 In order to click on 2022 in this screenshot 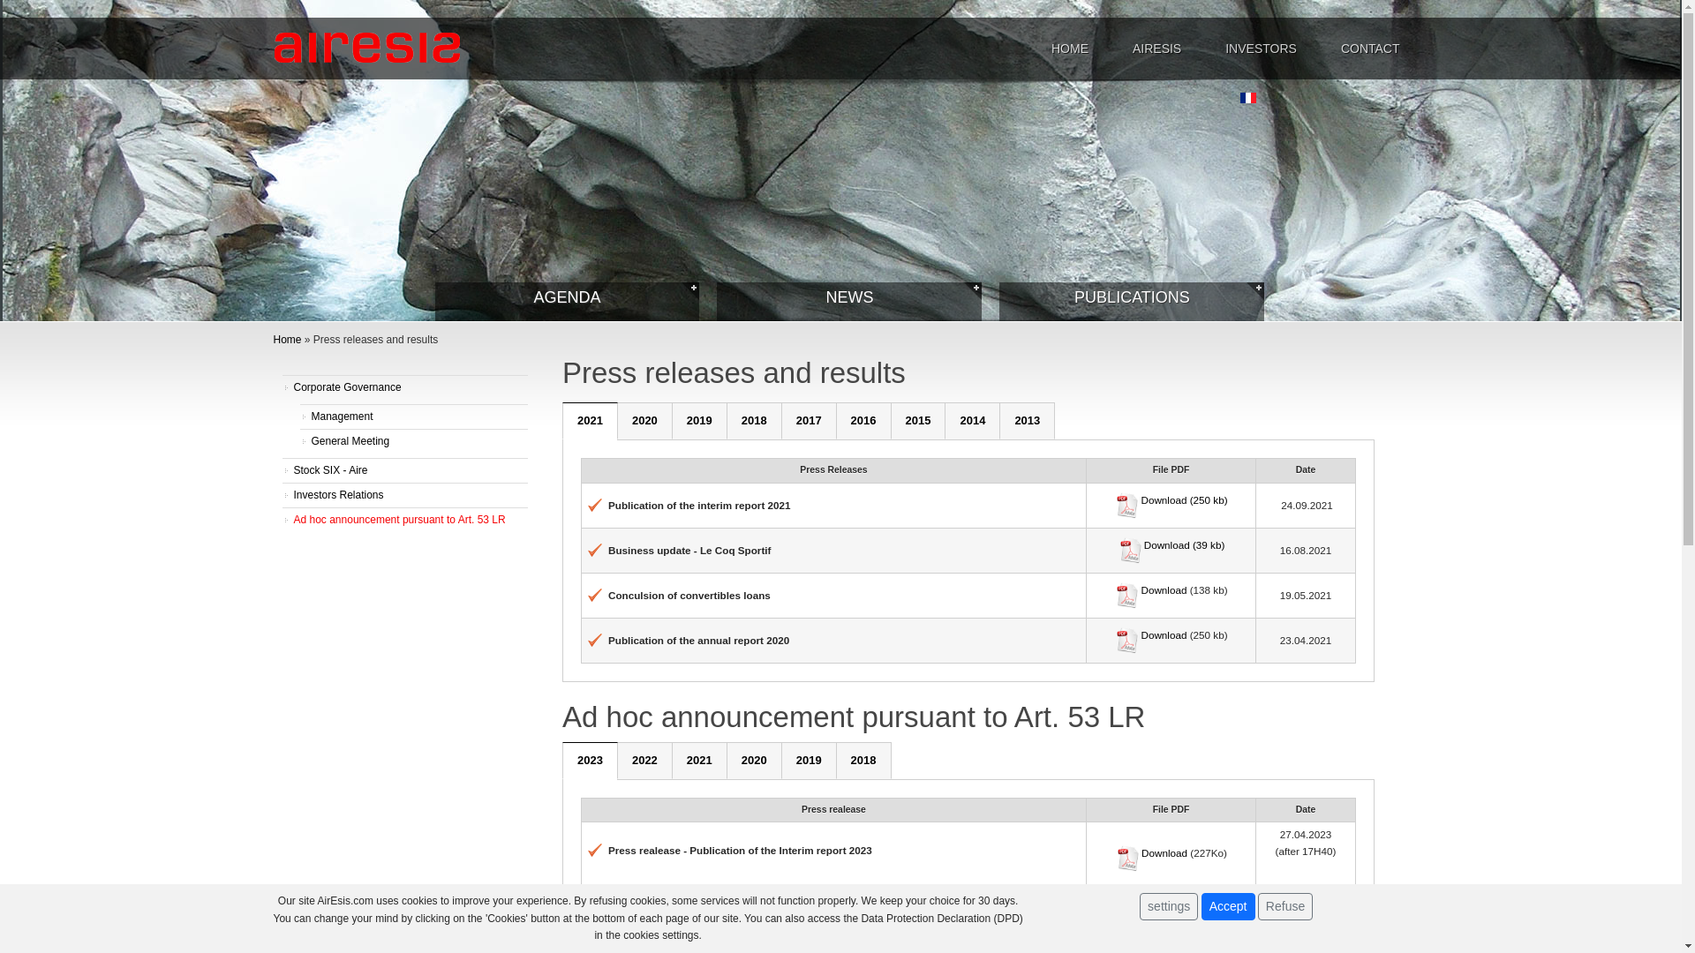, I will do `click(645, 761)`.